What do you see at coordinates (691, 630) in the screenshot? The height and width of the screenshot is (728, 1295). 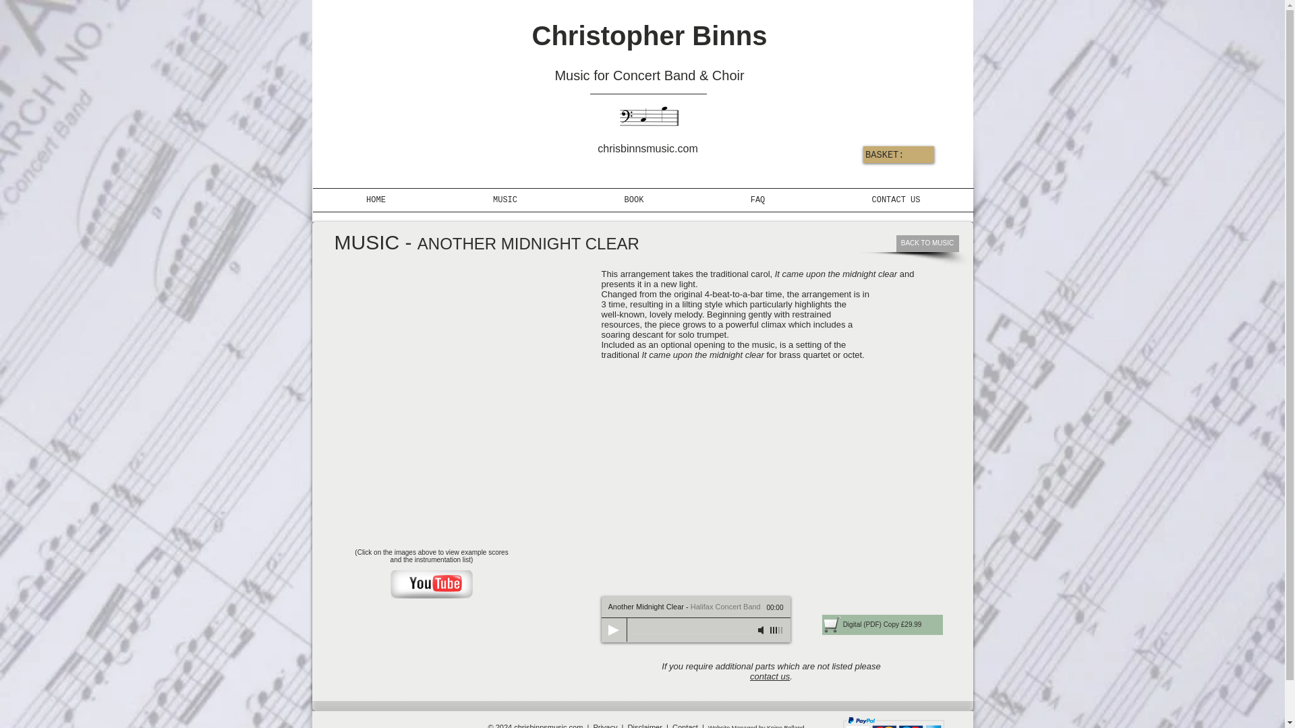 I see `0` at bounding box center [691, 630].